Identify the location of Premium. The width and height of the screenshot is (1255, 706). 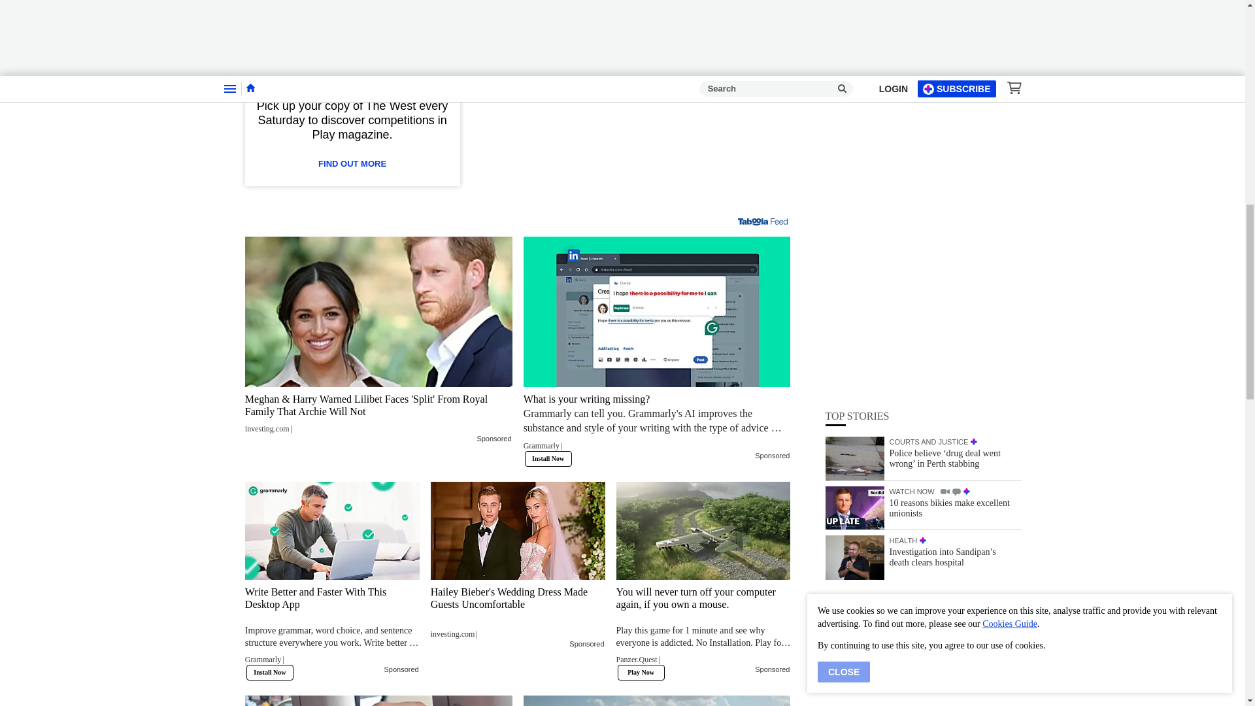
(611, 12).